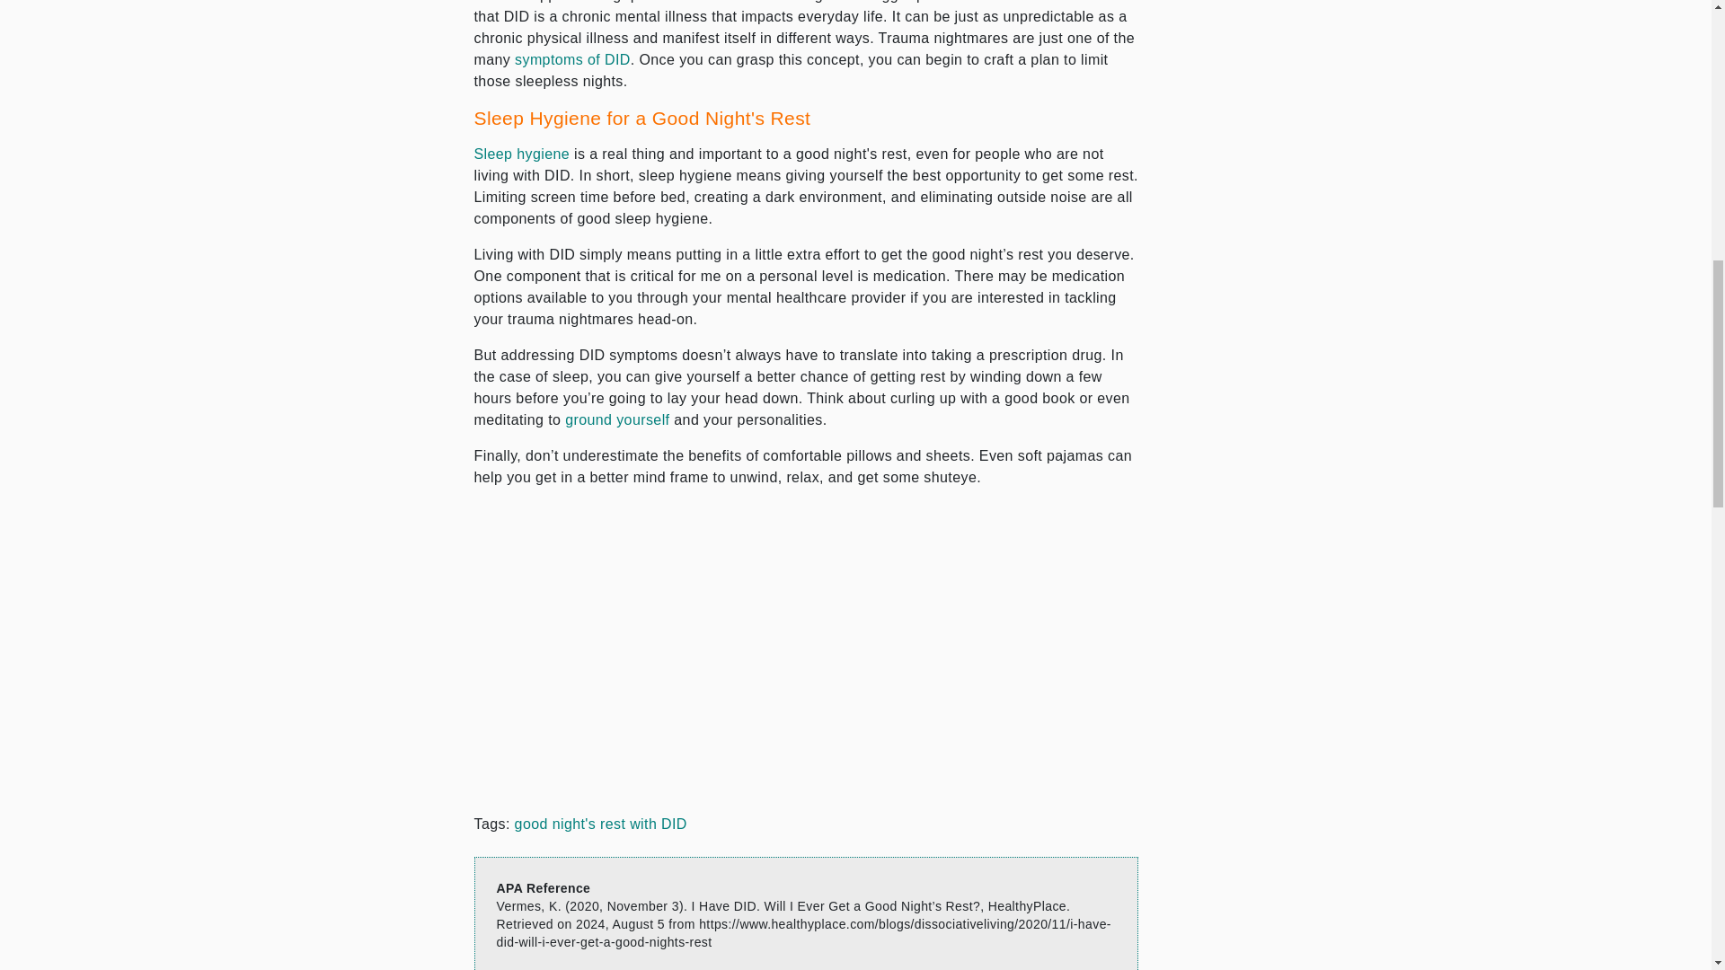  I want to click on What Does Good Sleep Hygiene Mean?, so click(572, 59).